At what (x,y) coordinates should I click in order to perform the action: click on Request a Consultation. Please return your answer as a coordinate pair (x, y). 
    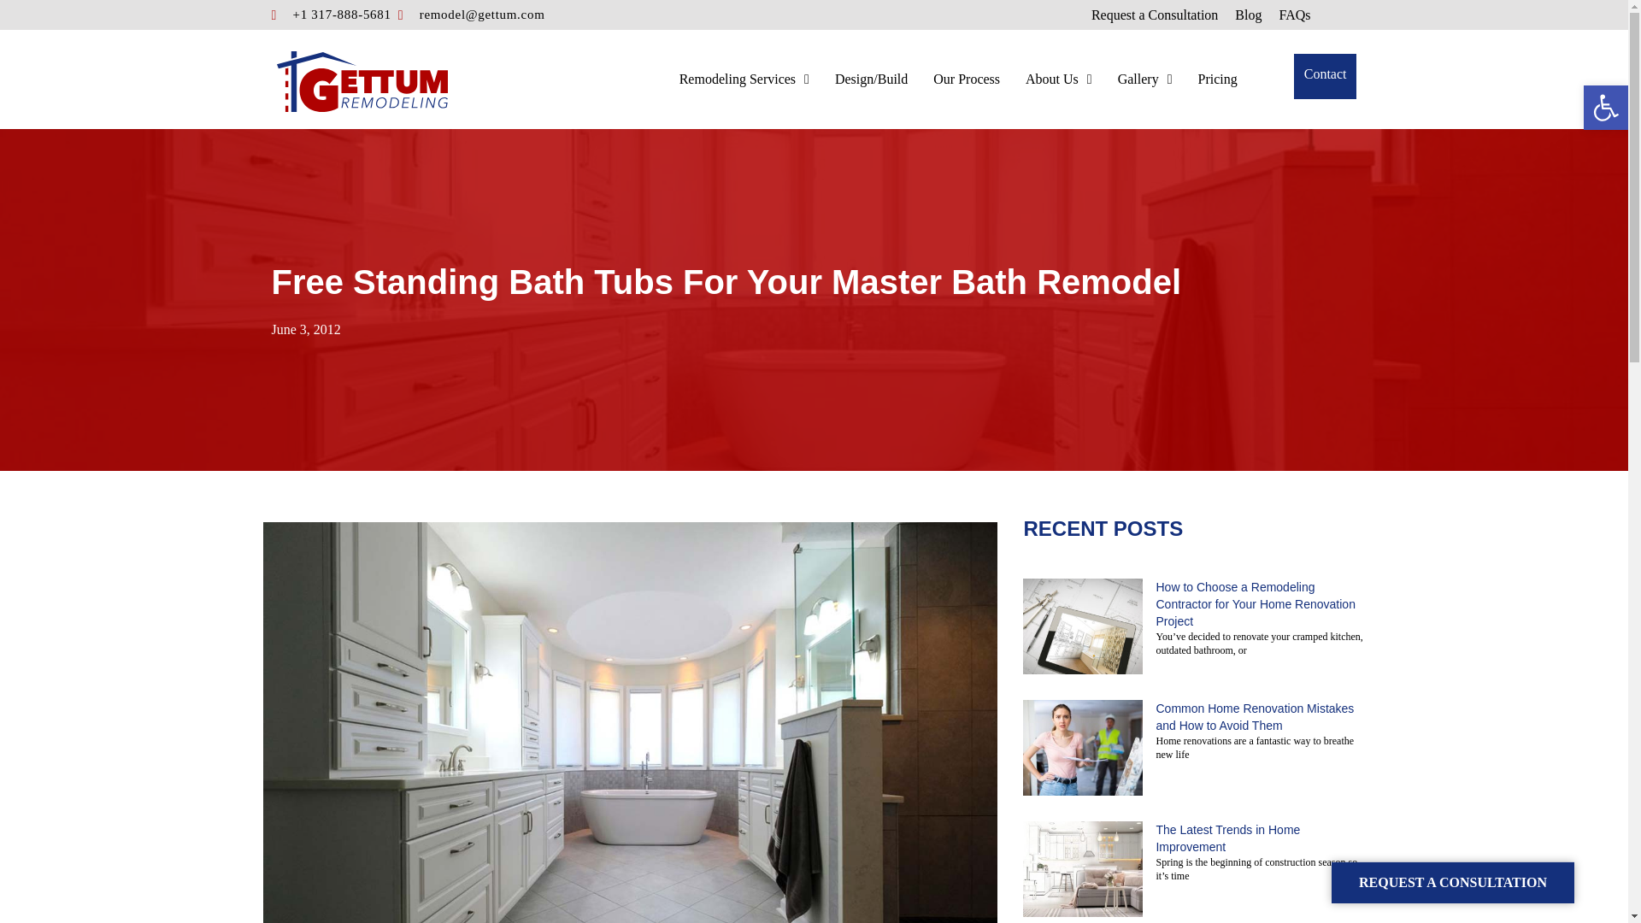
    Looking at the image, I should click on (1154, 17).